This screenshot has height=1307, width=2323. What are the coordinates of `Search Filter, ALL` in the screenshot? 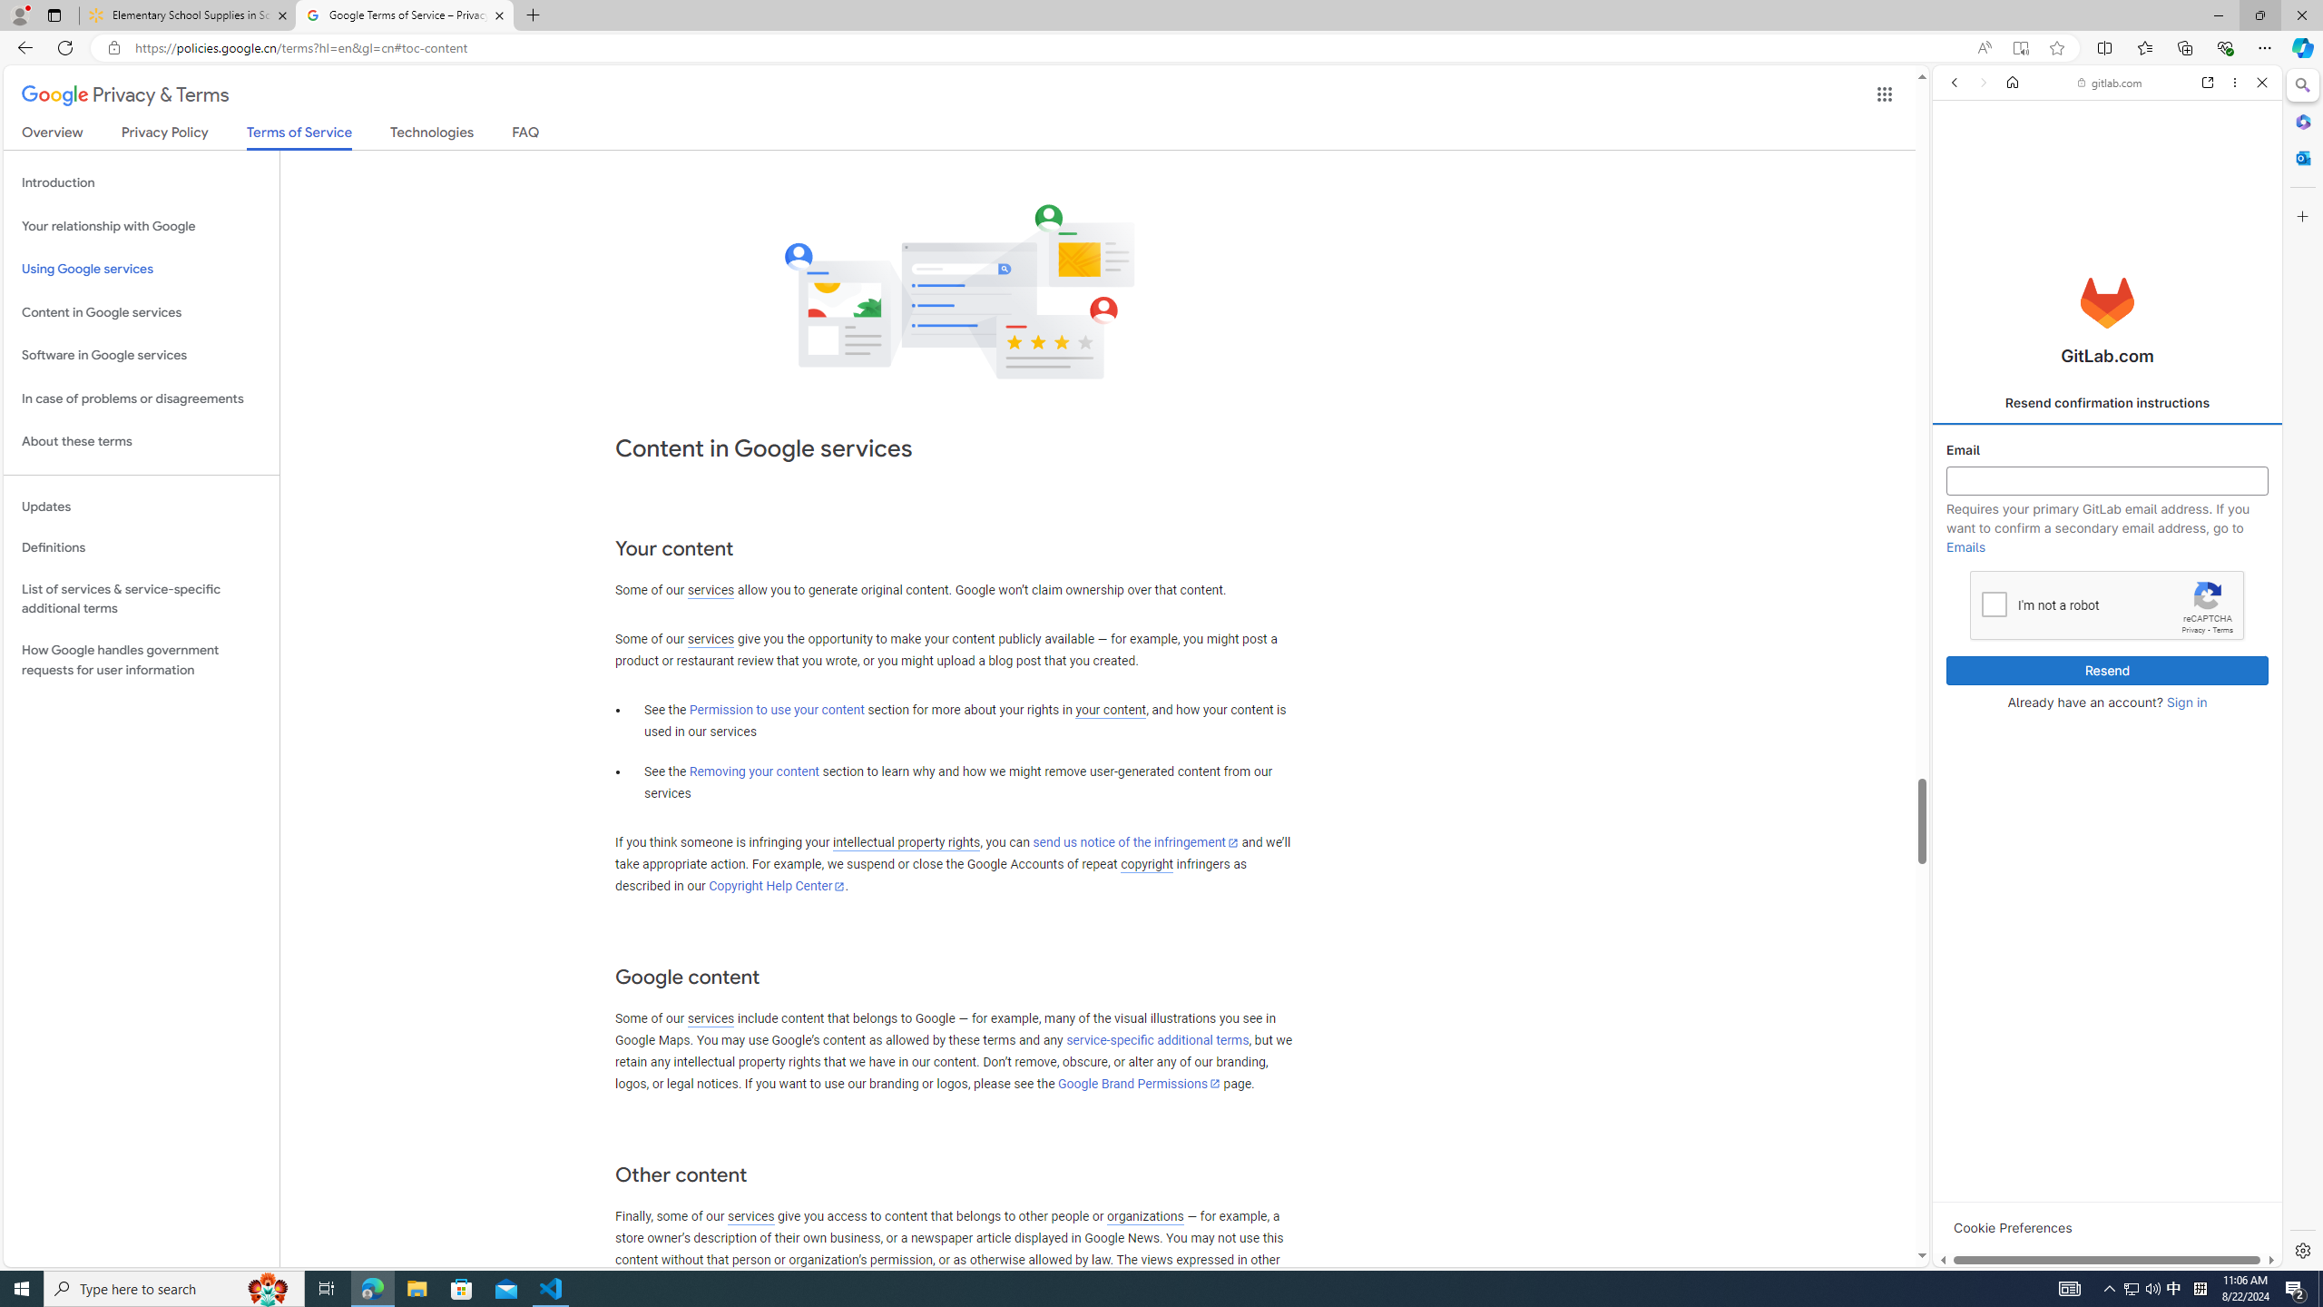 It's located at (1960, 207).